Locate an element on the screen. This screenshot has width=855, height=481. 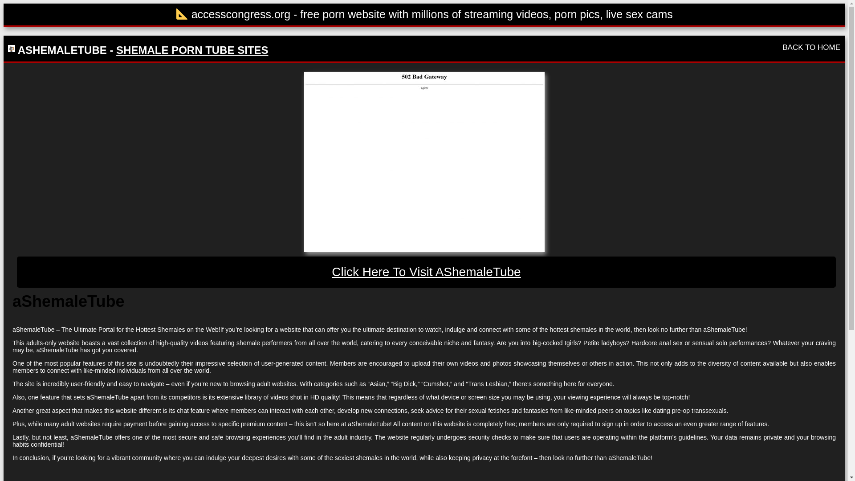
Click Here To Visit AShemaleTube is located at coordinates (427, 272).